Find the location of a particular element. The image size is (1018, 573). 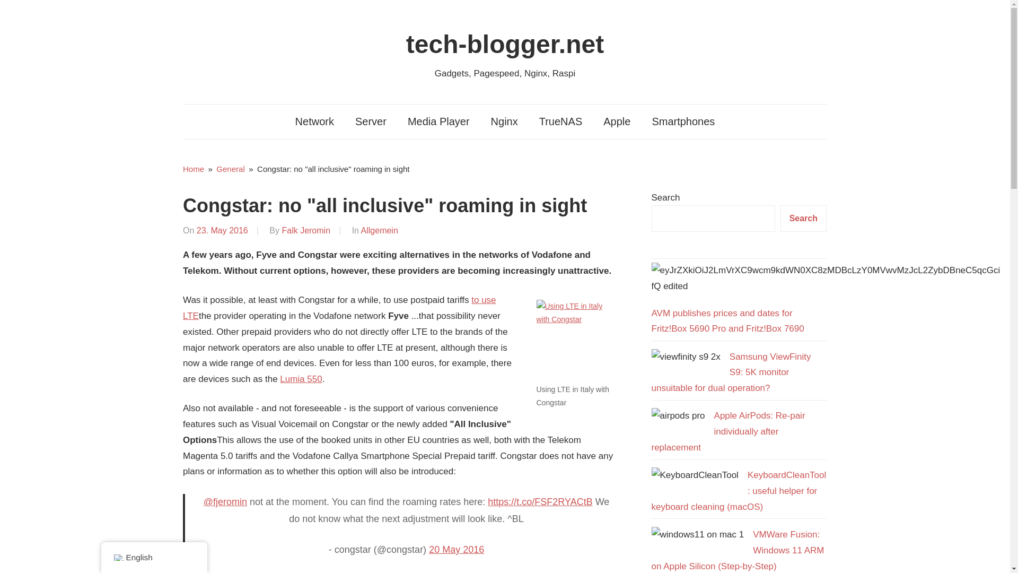

Network is located at coordinates (315, 121).